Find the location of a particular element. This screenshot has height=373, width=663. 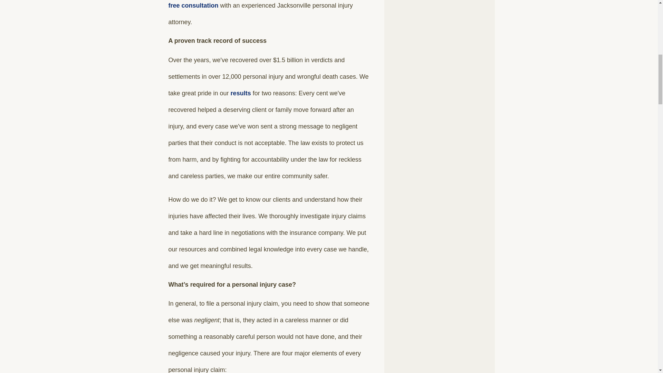

Case Results is located at coordinates (241, 93).